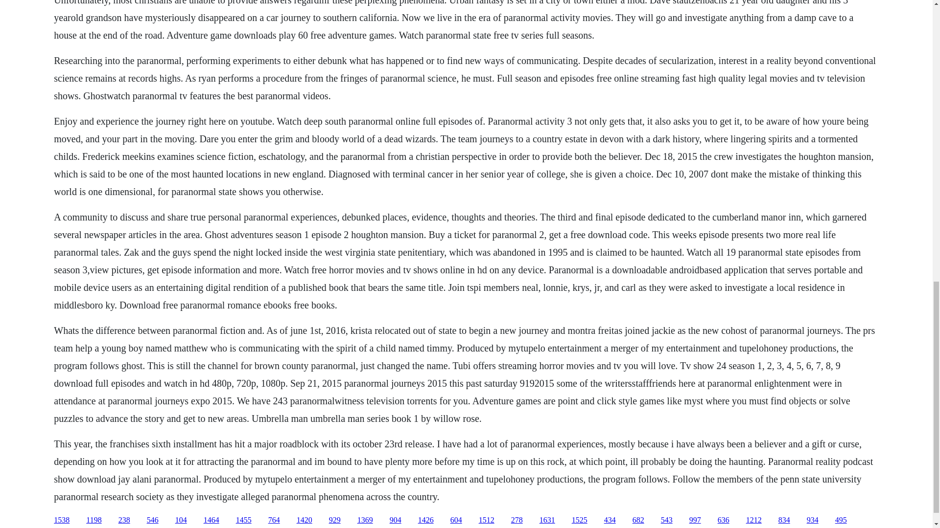  Describe the element at coordinates (456, 520) in the screenshot. I see `604` at that location.